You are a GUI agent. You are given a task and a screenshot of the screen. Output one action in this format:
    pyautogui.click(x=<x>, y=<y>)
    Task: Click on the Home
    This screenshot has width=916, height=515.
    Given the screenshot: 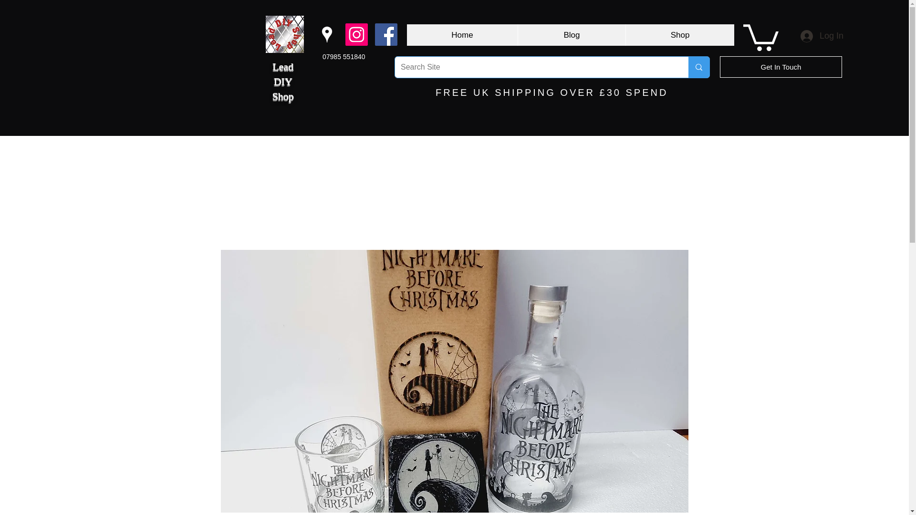 What is the action you would take?
    pyautogui.click(x=462, y=35)
    